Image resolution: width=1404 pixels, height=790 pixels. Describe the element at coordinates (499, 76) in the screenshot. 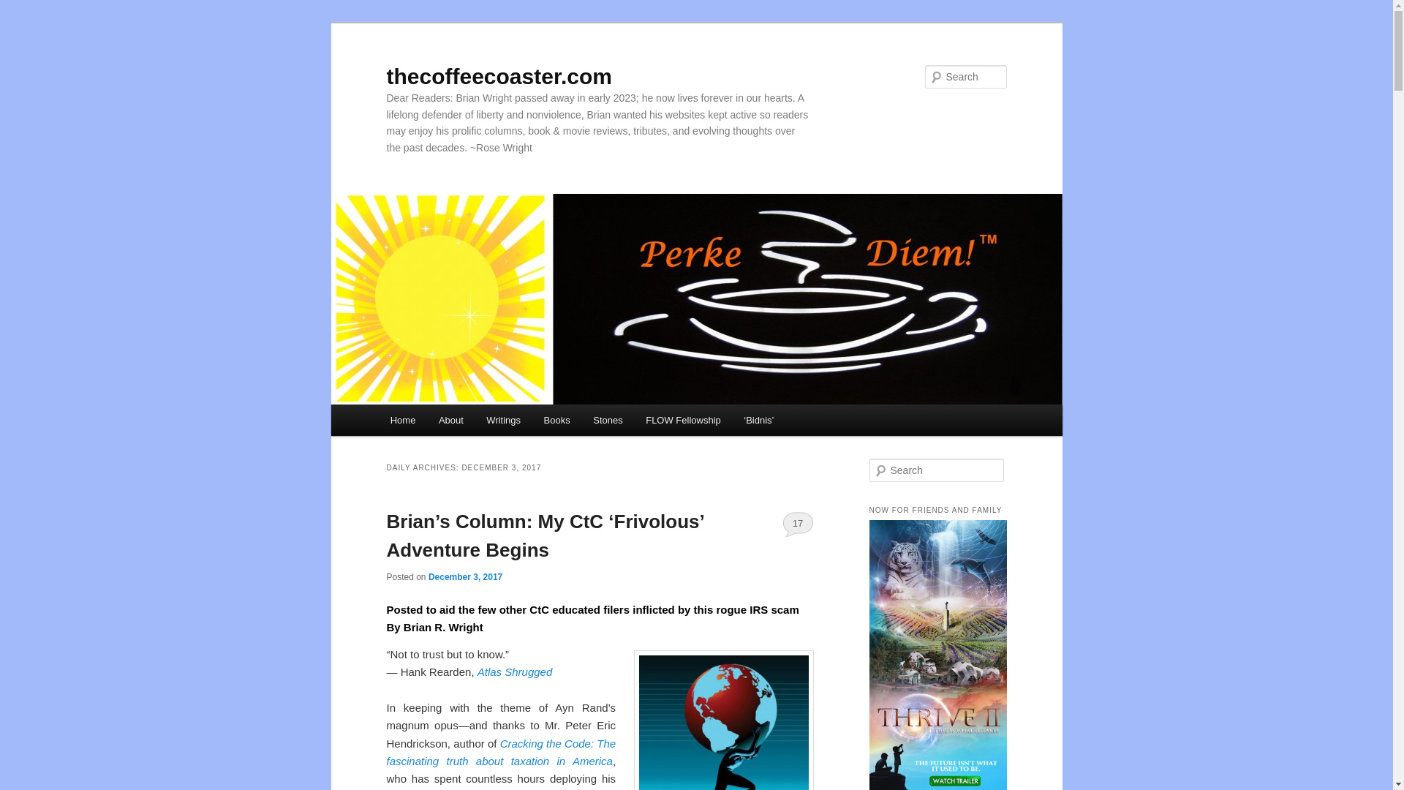

I see `thecoffeecoaster.com` at that location.